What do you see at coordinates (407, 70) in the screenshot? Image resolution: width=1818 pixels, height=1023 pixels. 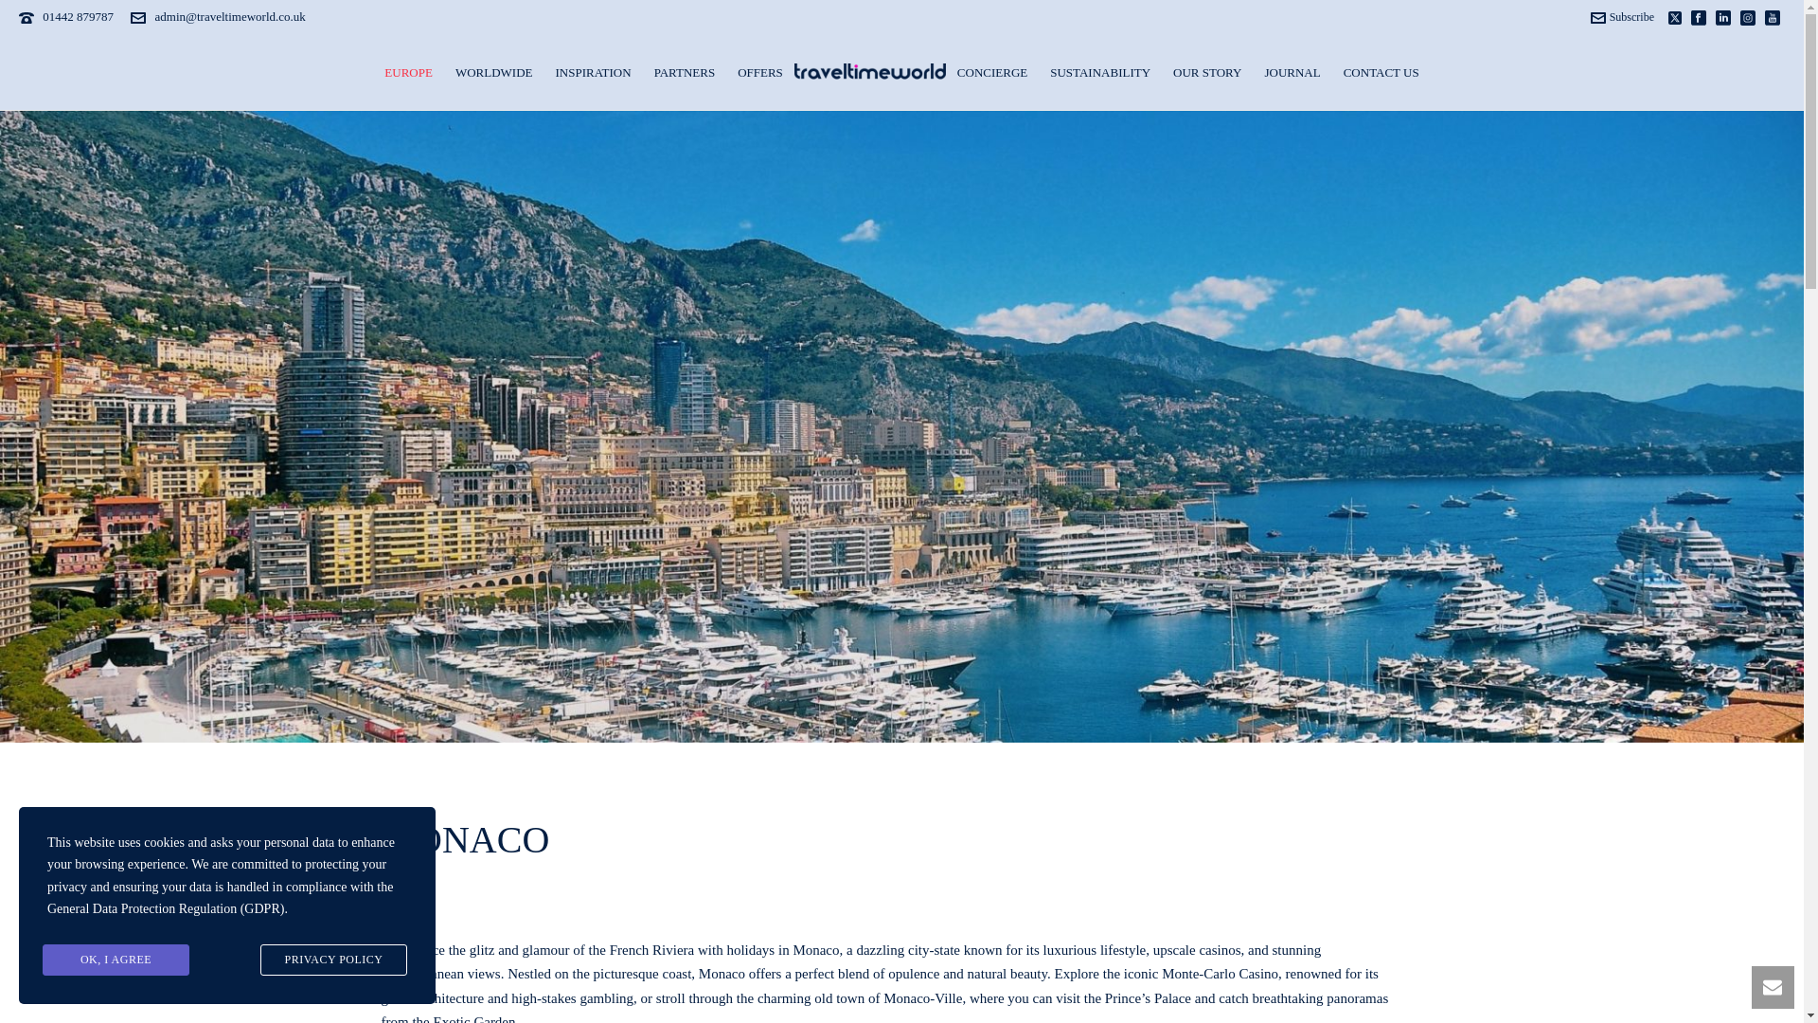 I see `EUROPE` at bounding box center [407, 70].